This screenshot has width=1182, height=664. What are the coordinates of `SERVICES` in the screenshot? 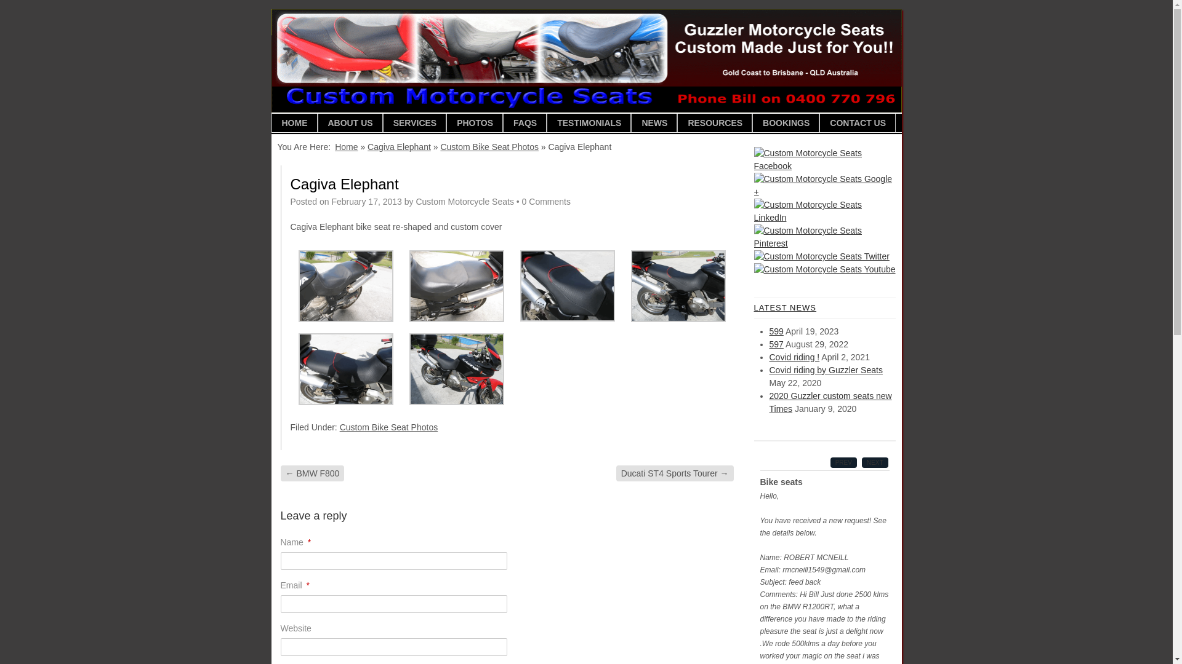 It's located at (415, 123).